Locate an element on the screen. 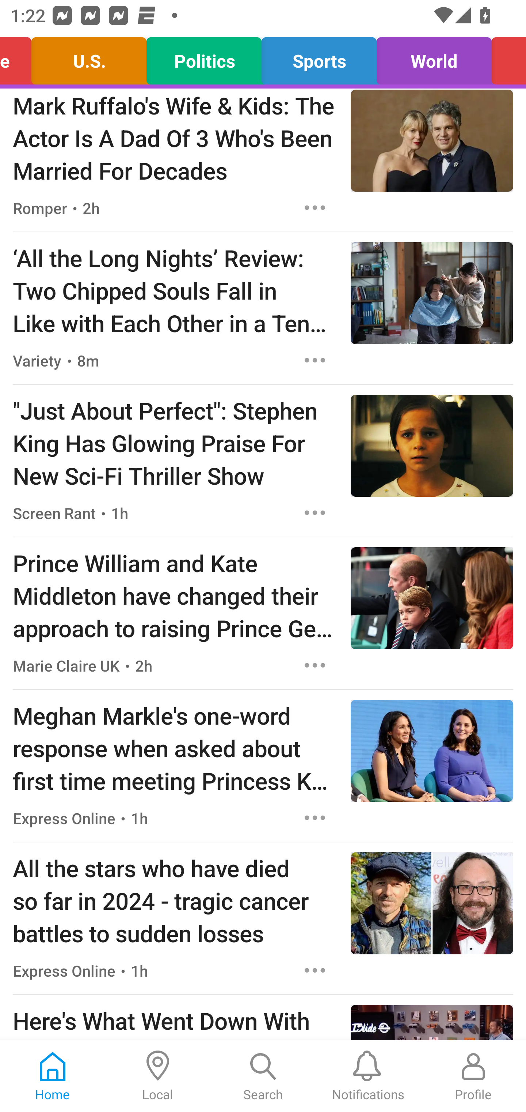  Options is located at coordinates (315, 208).